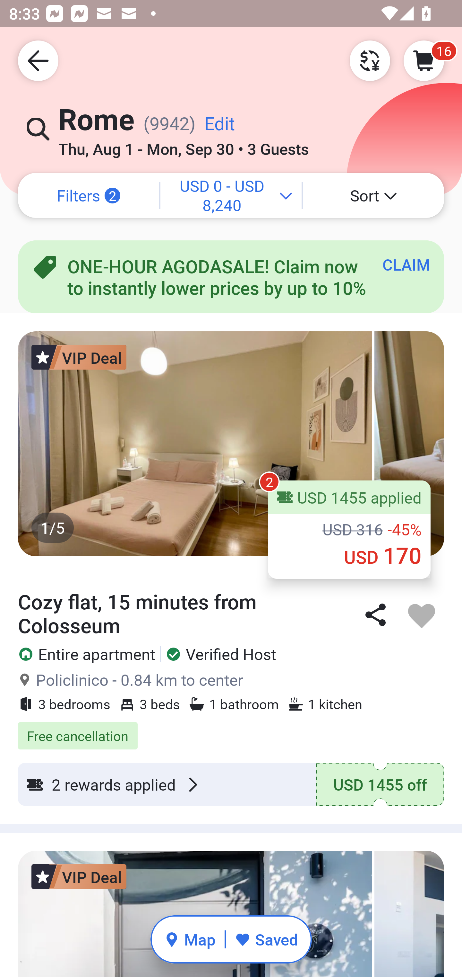 The height and width of the screenshot is (977, 462). I want to click on ⁦USD 0⁩ - ⁦USD 8,240⁩, so click(231, 195).